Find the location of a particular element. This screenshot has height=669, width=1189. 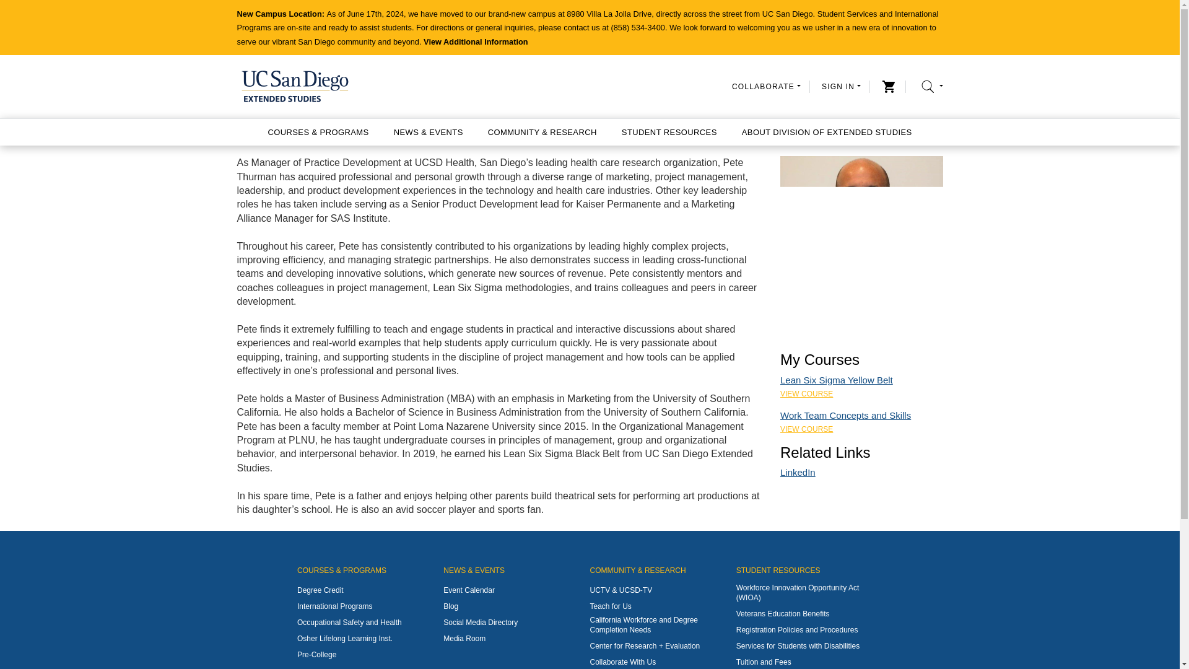

SIGN IN is located at coordinates (841, 86).